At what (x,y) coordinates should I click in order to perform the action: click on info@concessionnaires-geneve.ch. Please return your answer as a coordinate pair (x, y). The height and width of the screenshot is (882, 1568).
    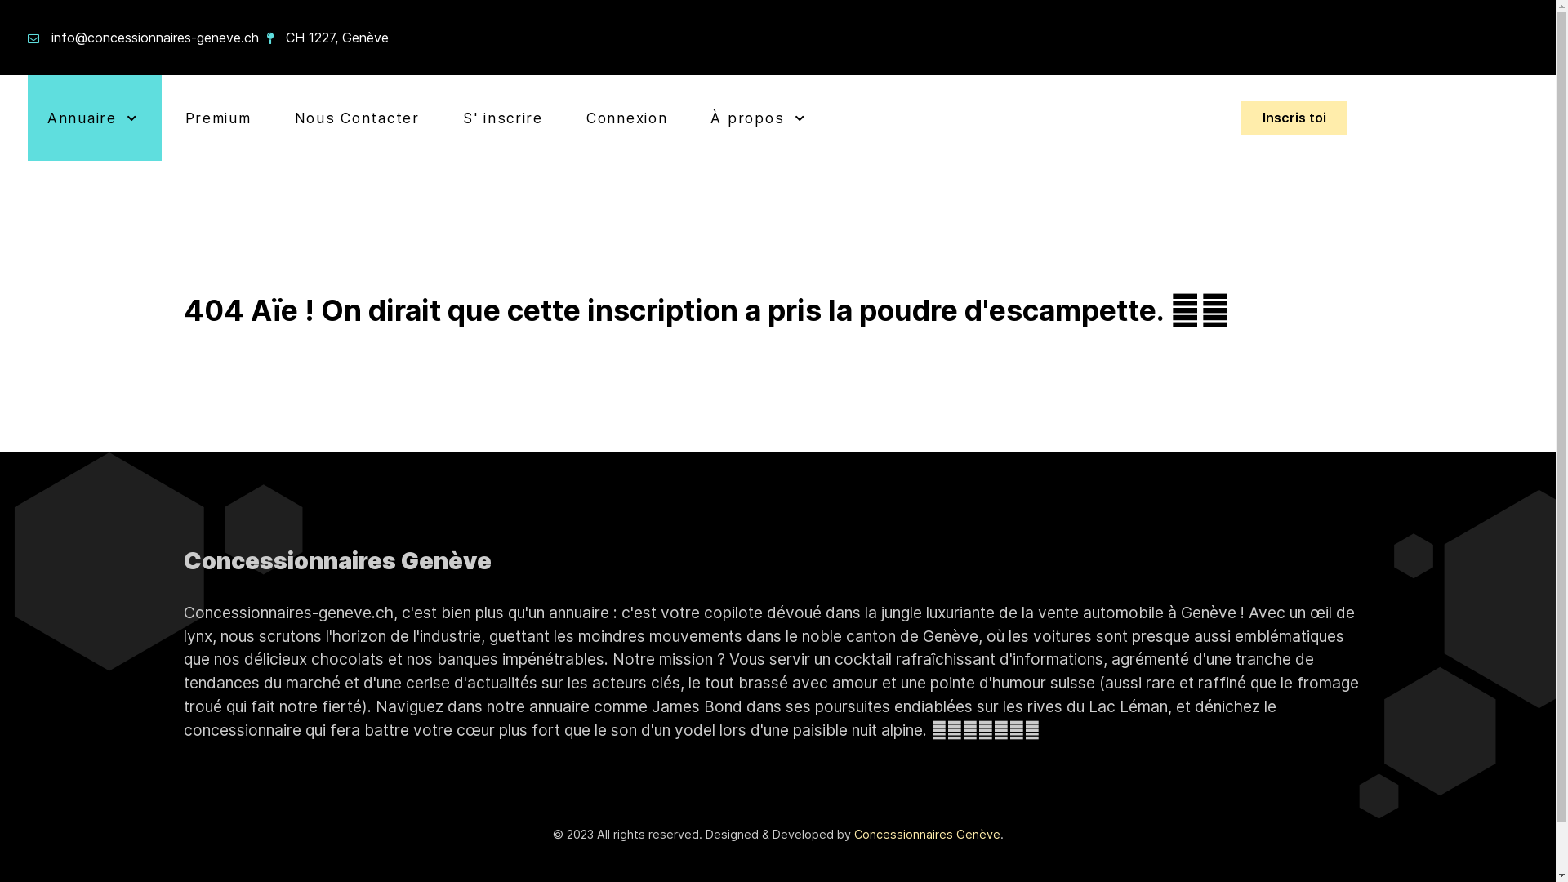
    Looking at the image, I should click on (155, 38).